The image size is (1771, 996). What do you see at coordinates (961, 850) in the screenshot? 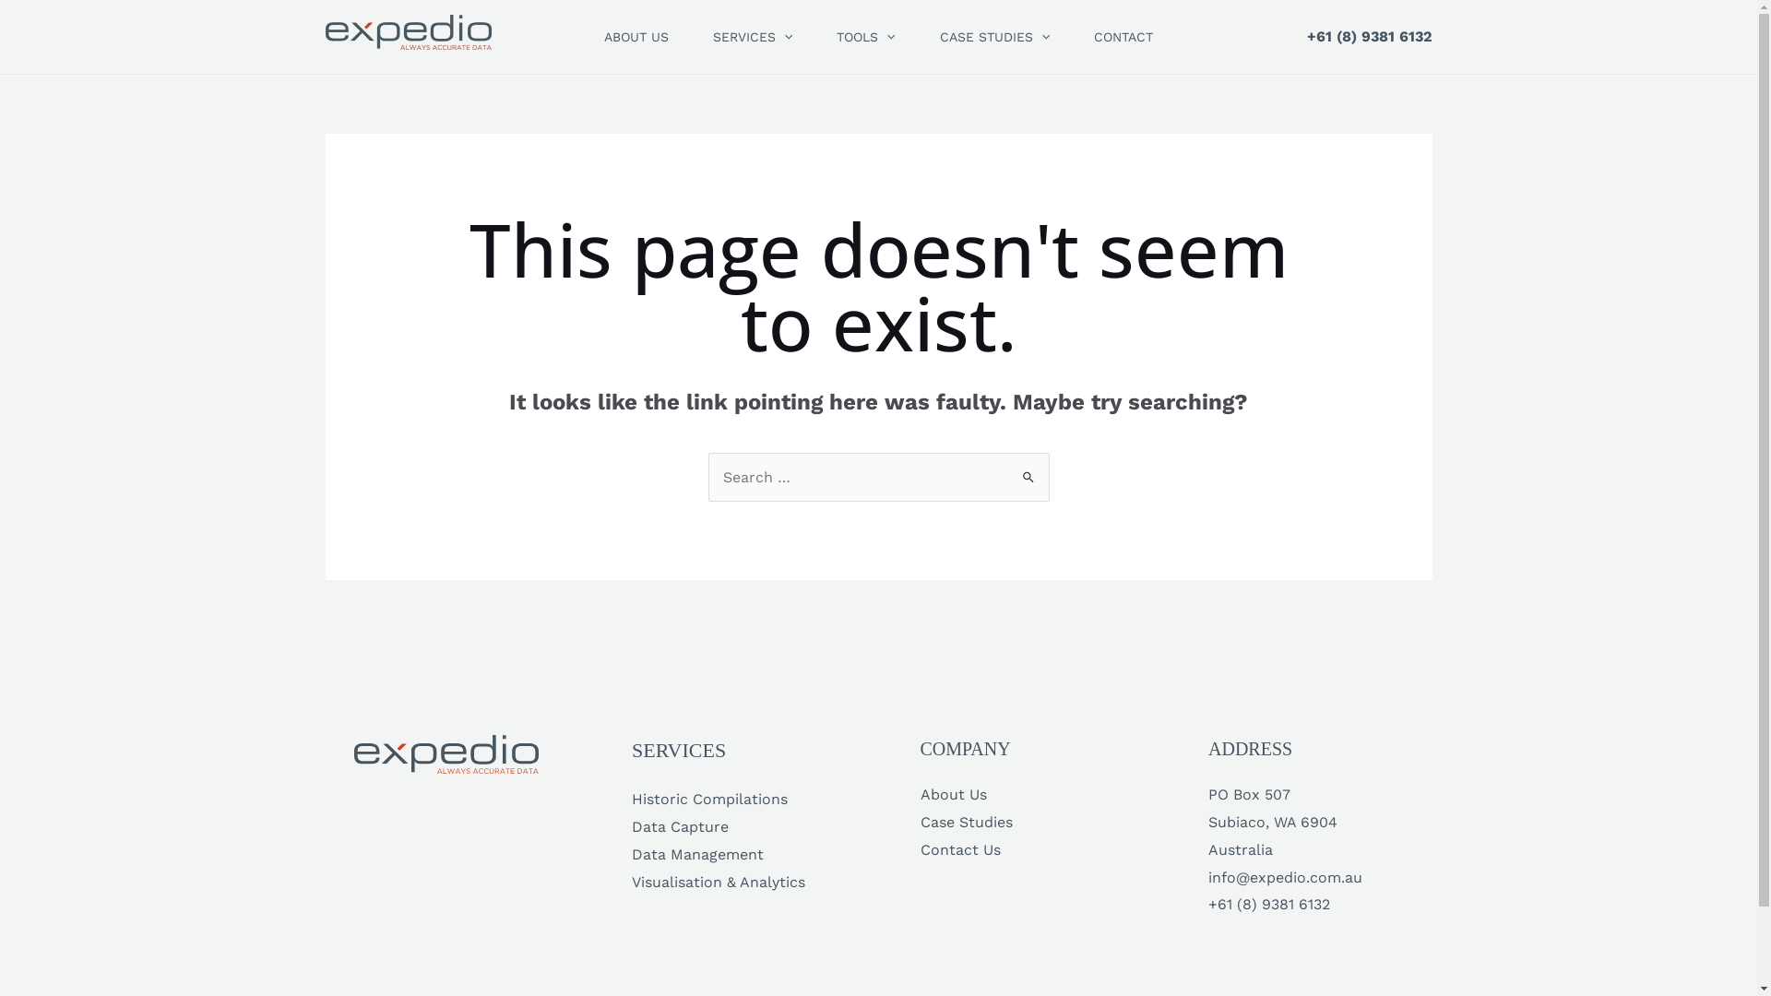
I see `Contact Us` at bounding box center [961, 850].